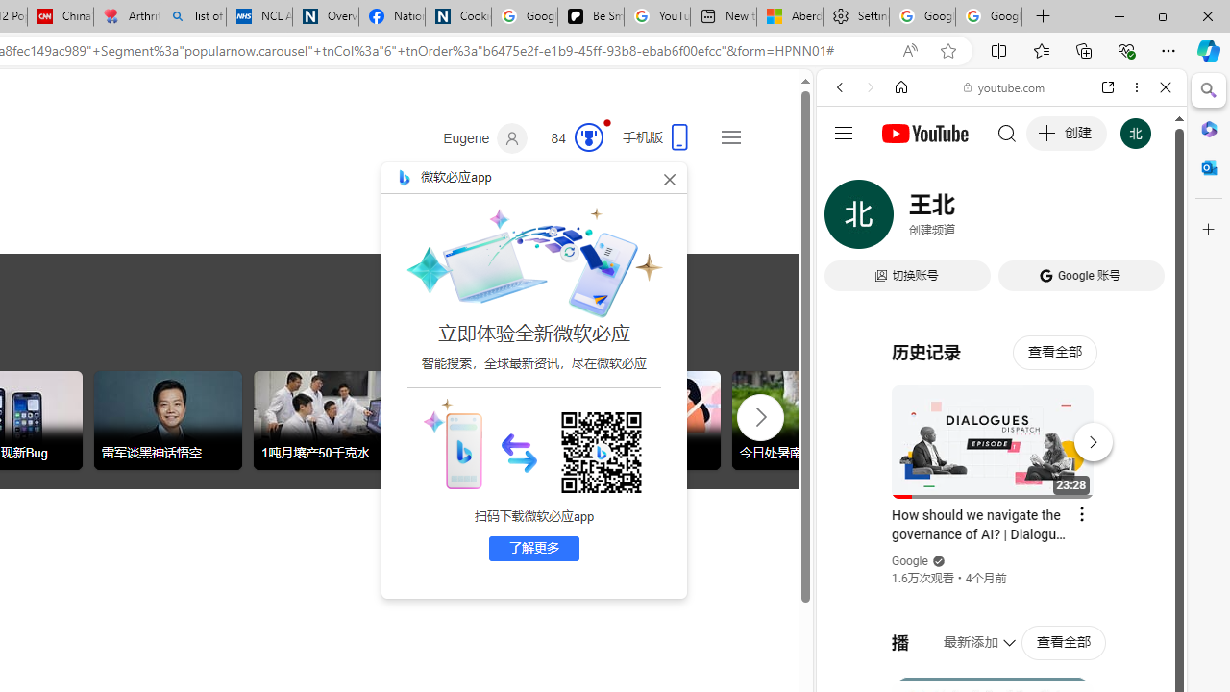 The image size is (1230, 692). I want to click on Be Smart | creating Science videos | Patreon, so click(590, 17).